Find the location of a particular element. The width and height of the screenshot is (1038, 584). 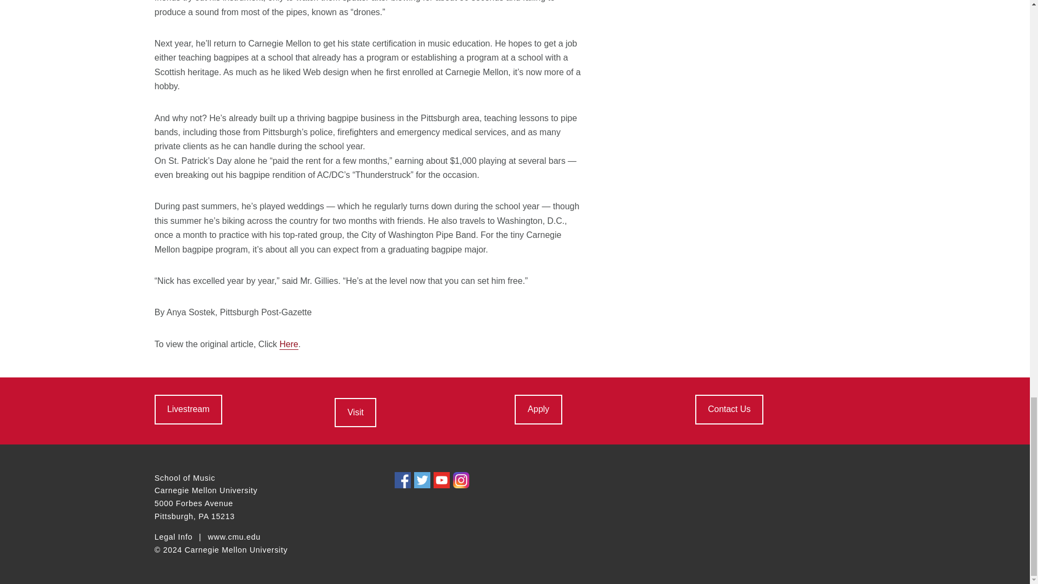

www.cmu.edu is located at coordinates (234, 537).